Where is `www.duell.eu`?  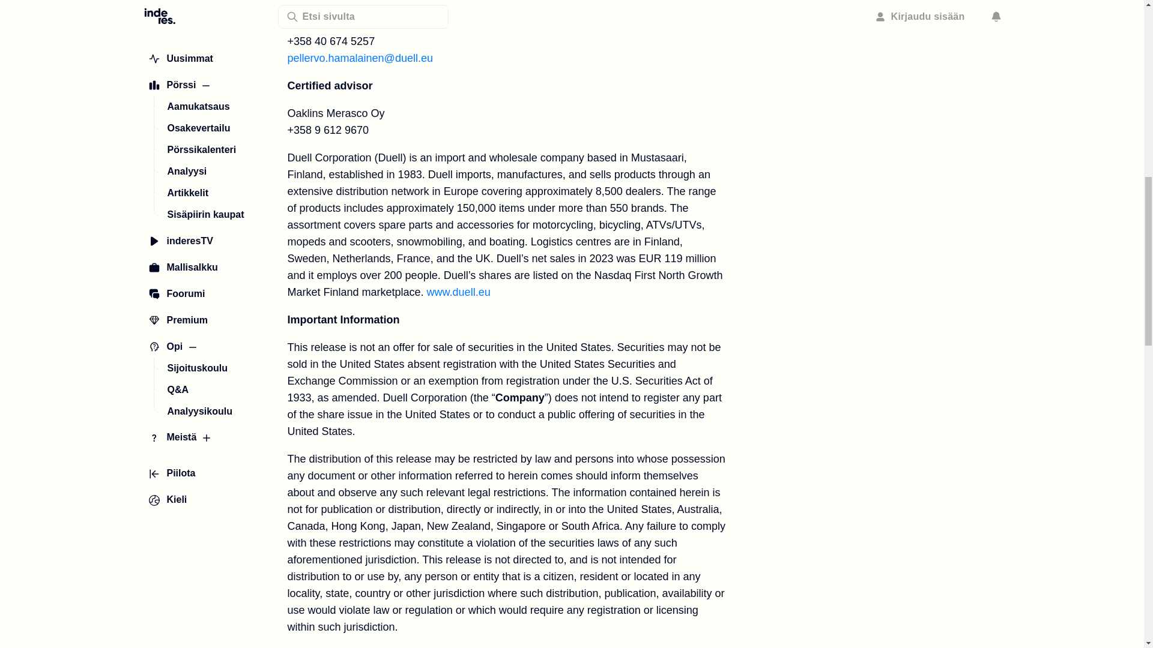
www.duell.eu is located at coordinates (459, 292).